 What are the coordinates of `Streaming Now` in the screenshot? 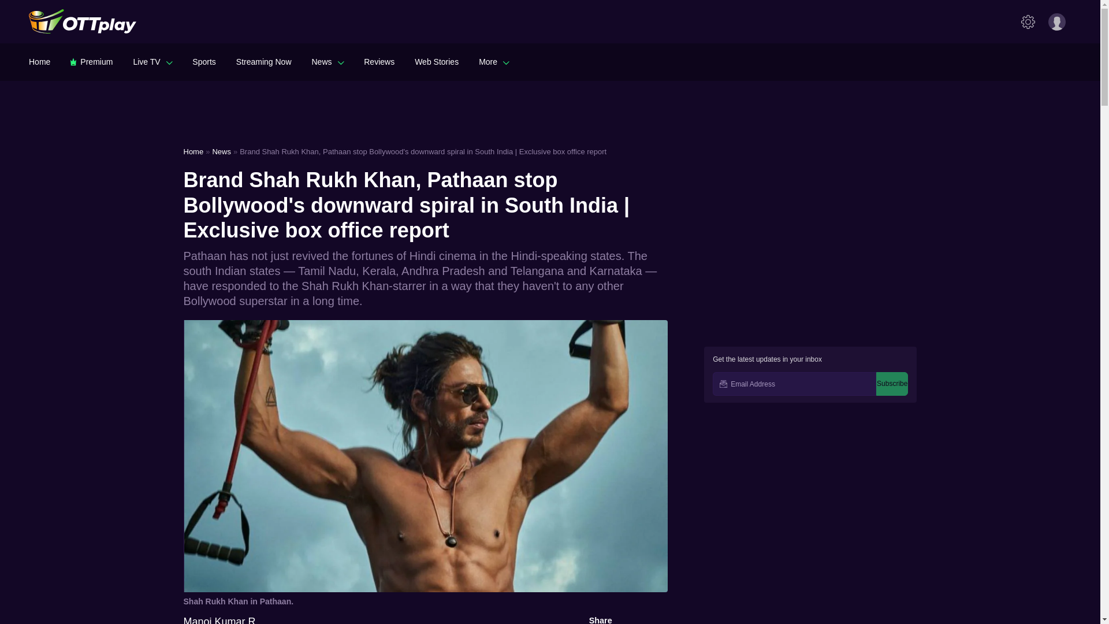 It's located at (263, 61).